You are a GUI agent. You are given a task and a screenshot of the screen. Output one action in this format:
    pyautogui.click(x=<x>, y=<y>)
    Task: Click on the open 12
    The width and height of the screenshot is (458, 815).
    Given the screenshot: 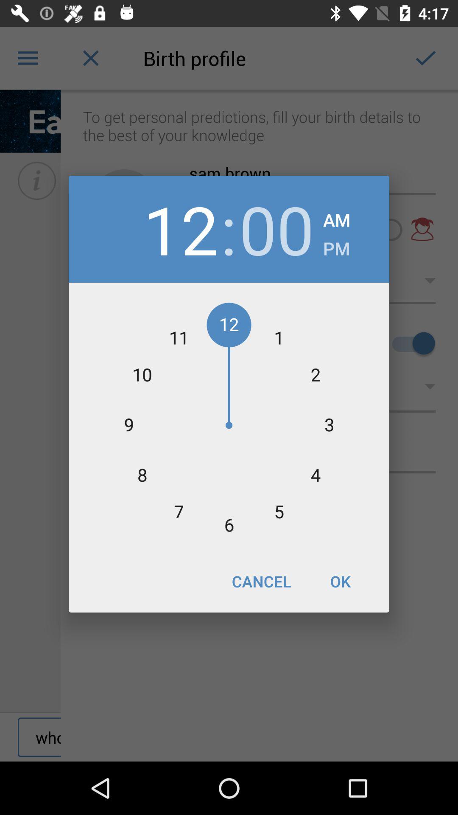 What is the action you would take?
    pyautogui.click(x=181, y=229)
    